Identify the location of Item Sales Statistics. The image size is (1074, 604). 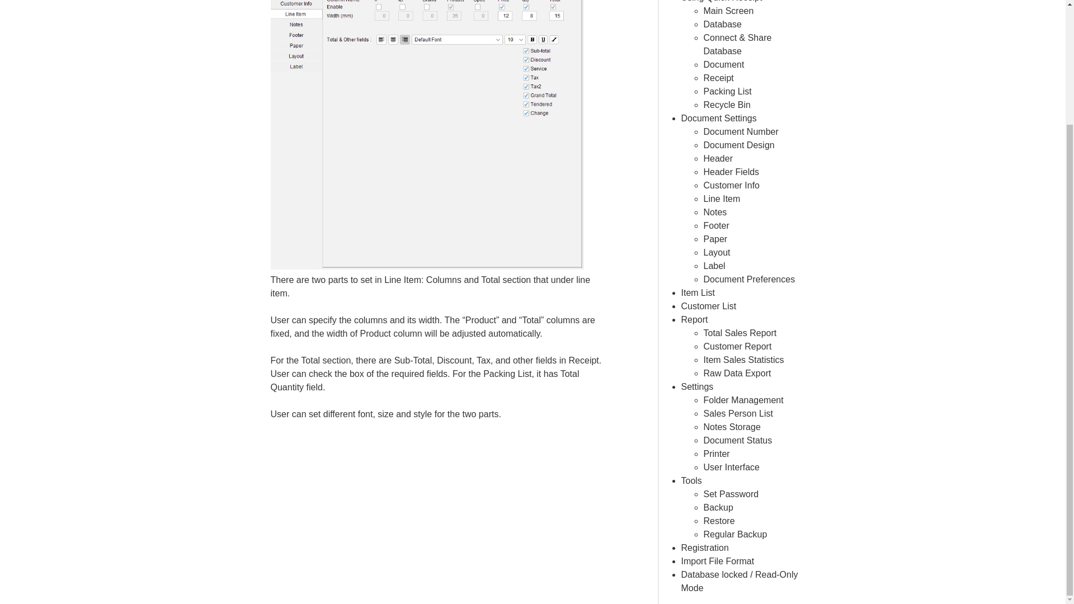
(743, 360).